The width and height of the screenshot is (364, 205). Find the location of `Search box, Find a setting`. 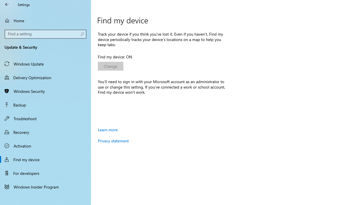

Search box, Find a setting is located at coordinates (45, 34).